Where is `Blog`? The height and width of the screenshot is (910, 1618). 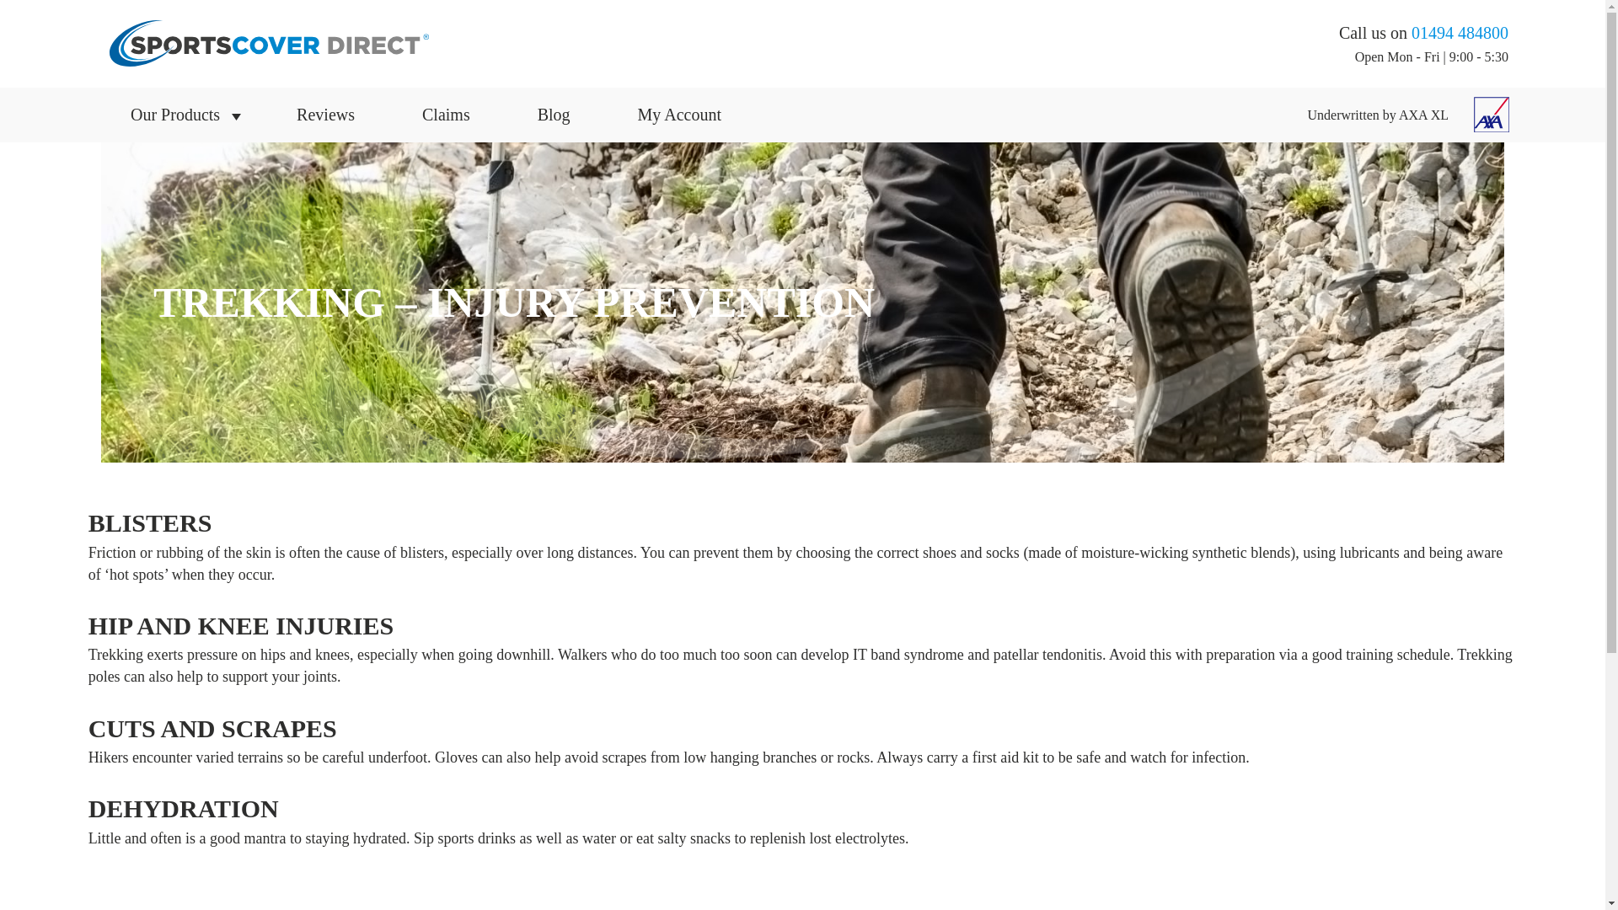 Blog is located at coordinates (554, 115).